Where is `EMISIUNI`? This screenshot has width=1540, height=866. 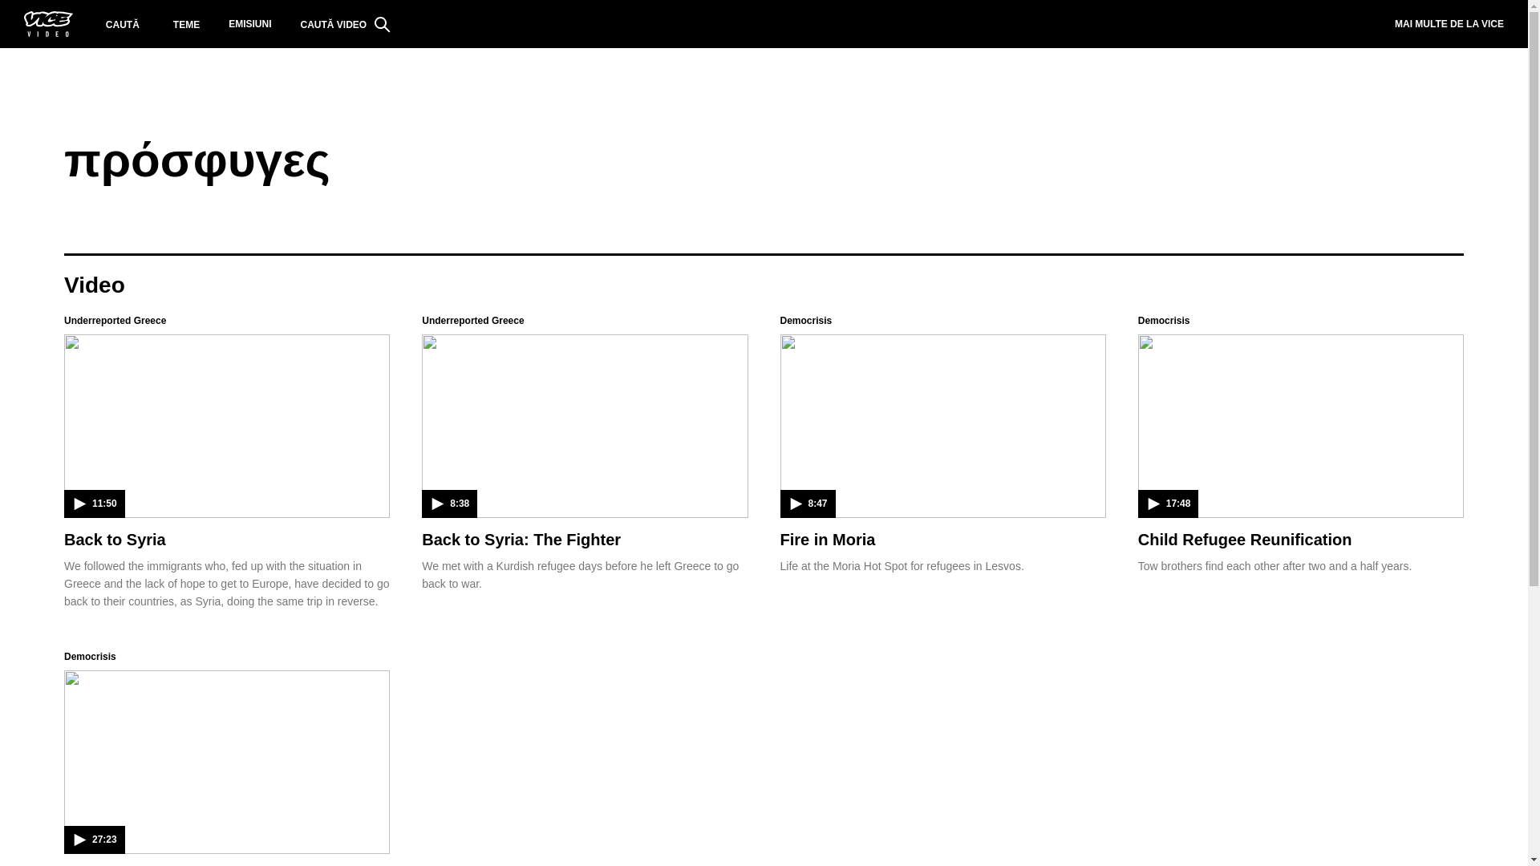
EMISIUNI is located at coordinates (250, 24).